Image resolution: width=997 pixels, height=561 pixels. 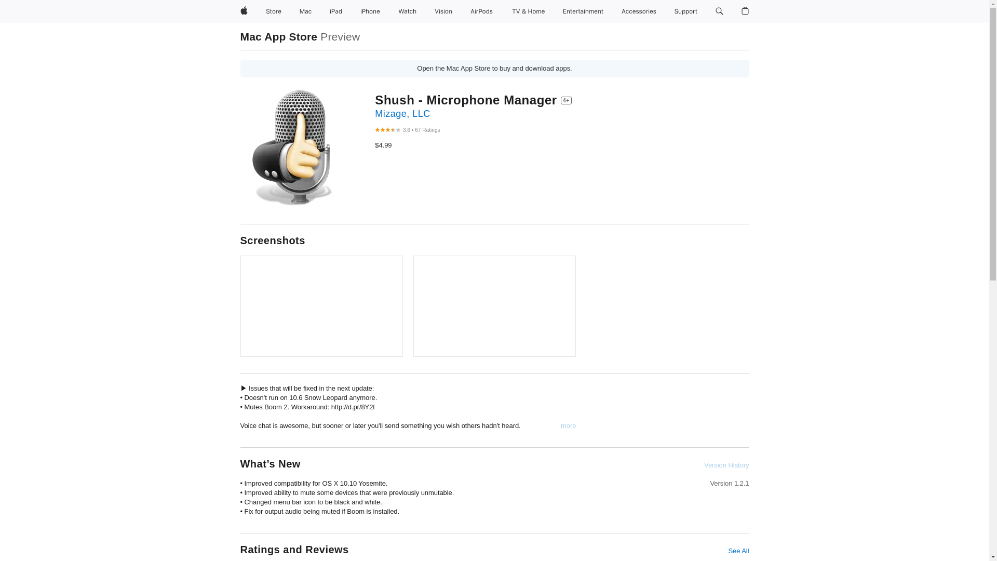 I want to click on AirPods, so click(x=481, y=11).